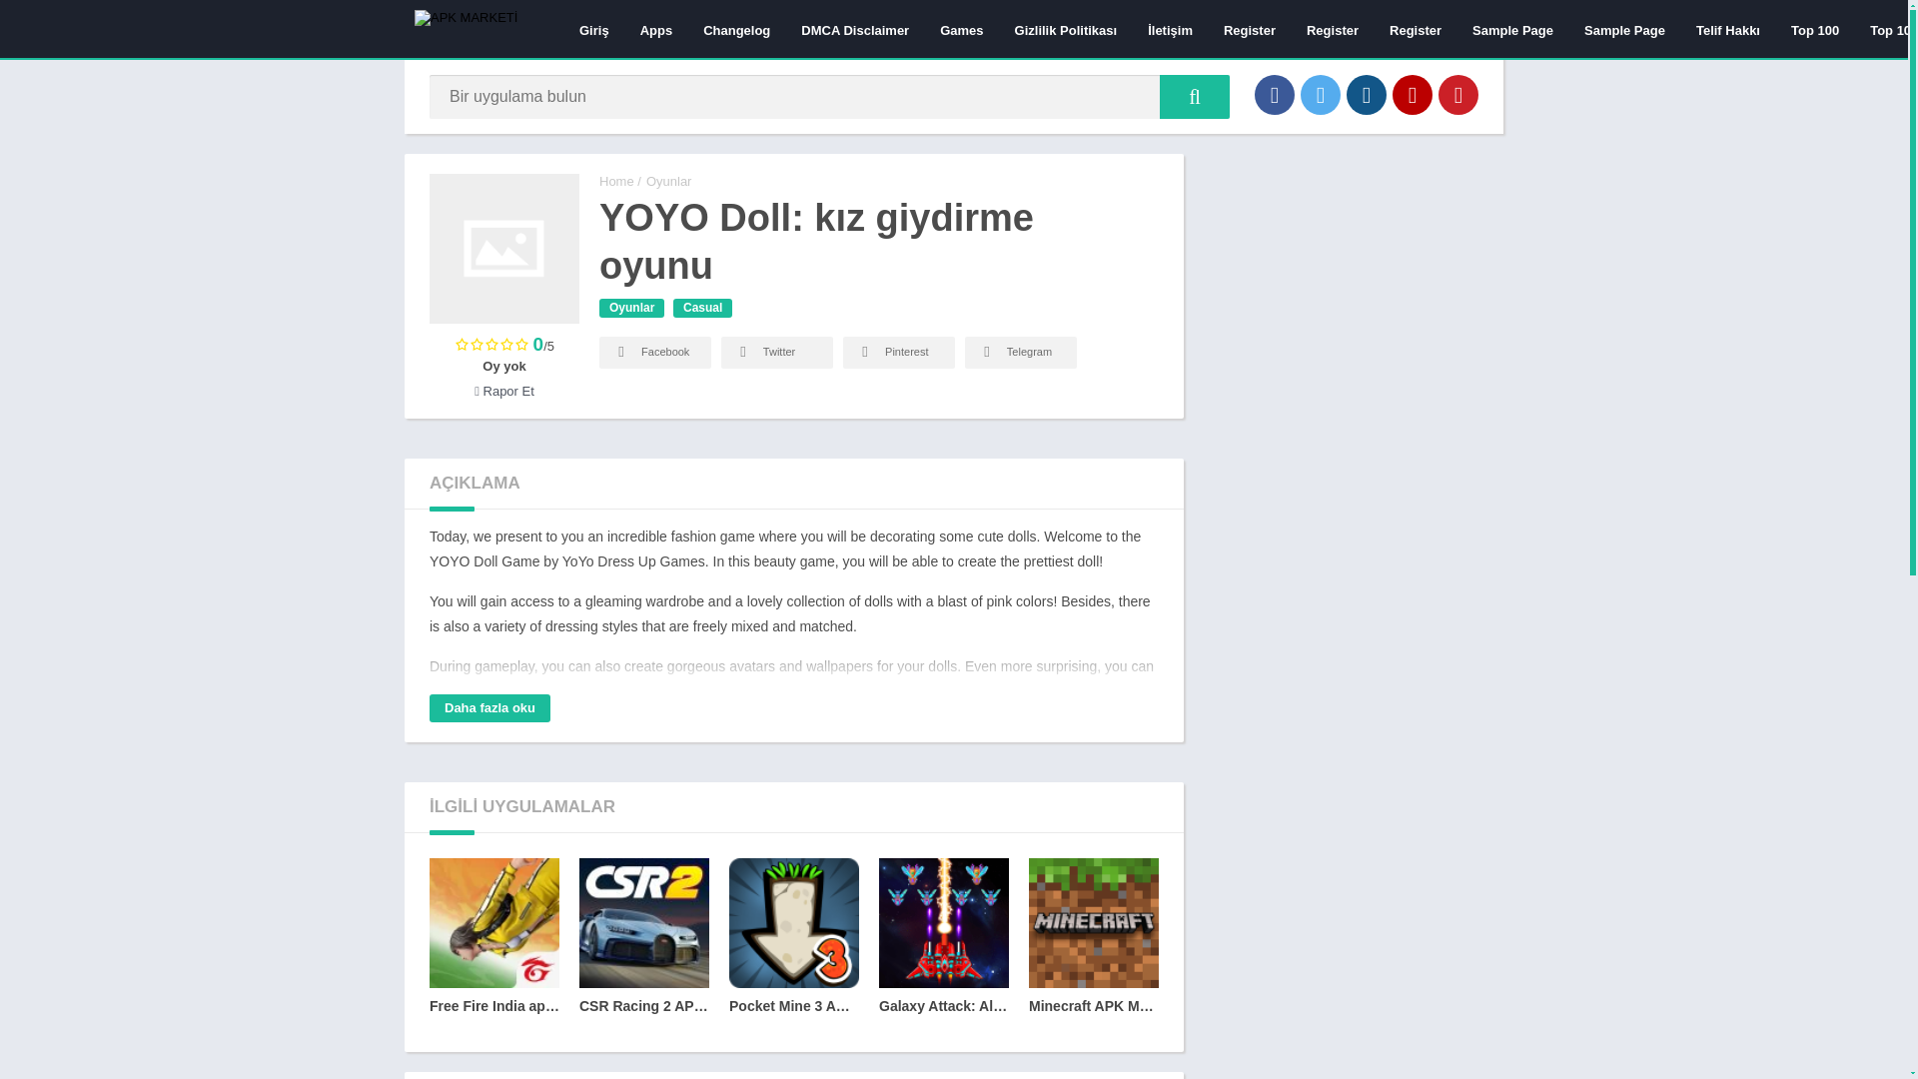  Describe the element at coordinates (1275, 94) in the screenshot. I see `Facebook` at that location.